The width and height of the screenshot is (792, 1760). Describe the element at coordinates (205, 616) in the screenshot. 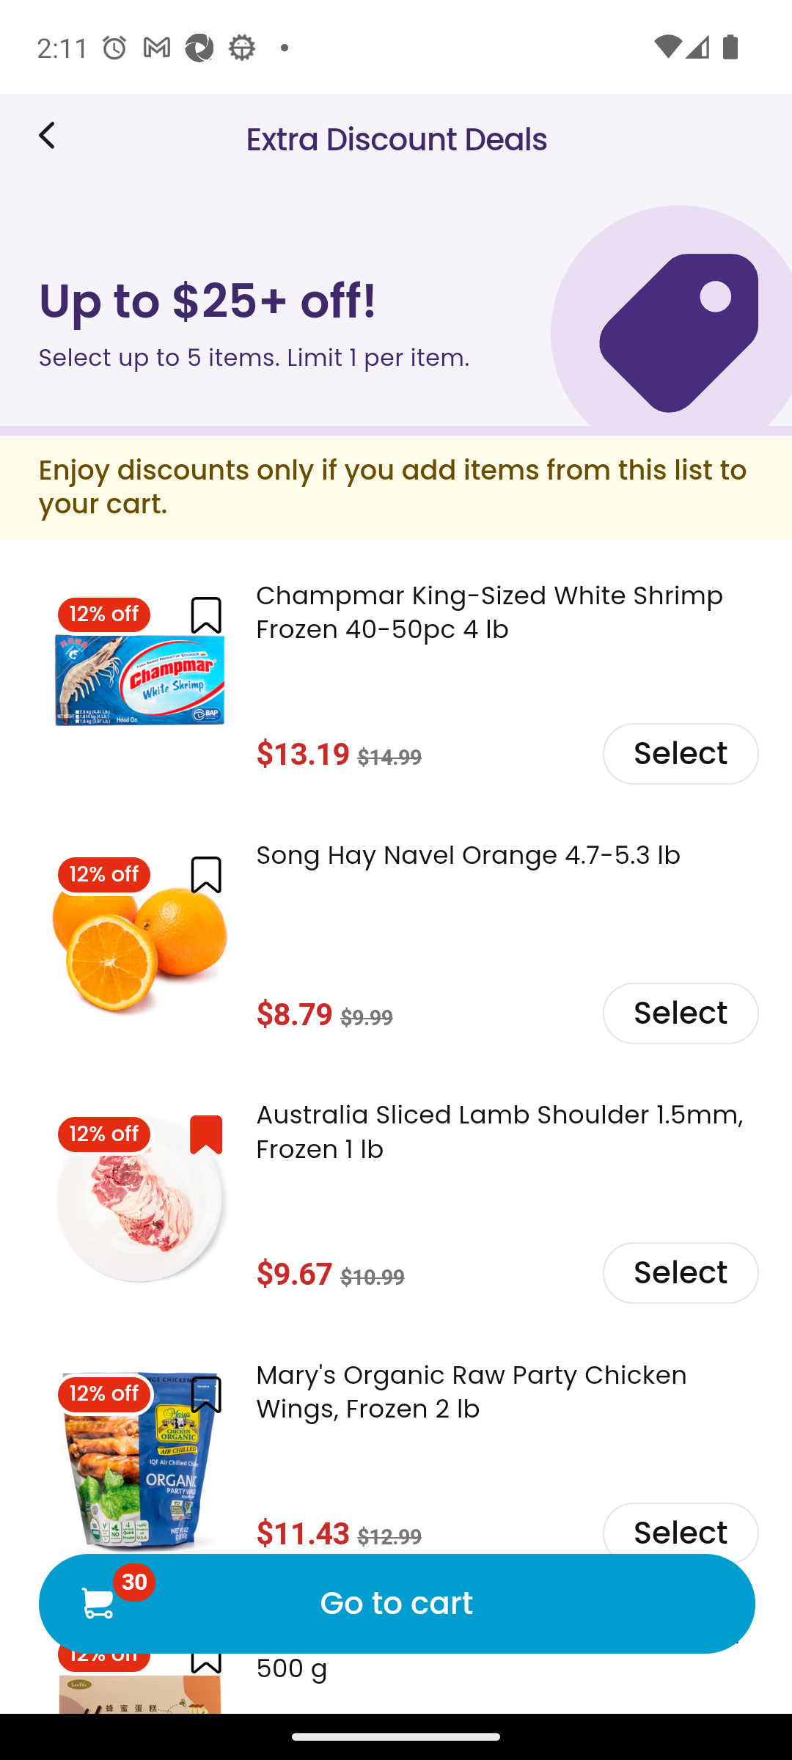

I see `` at that location.